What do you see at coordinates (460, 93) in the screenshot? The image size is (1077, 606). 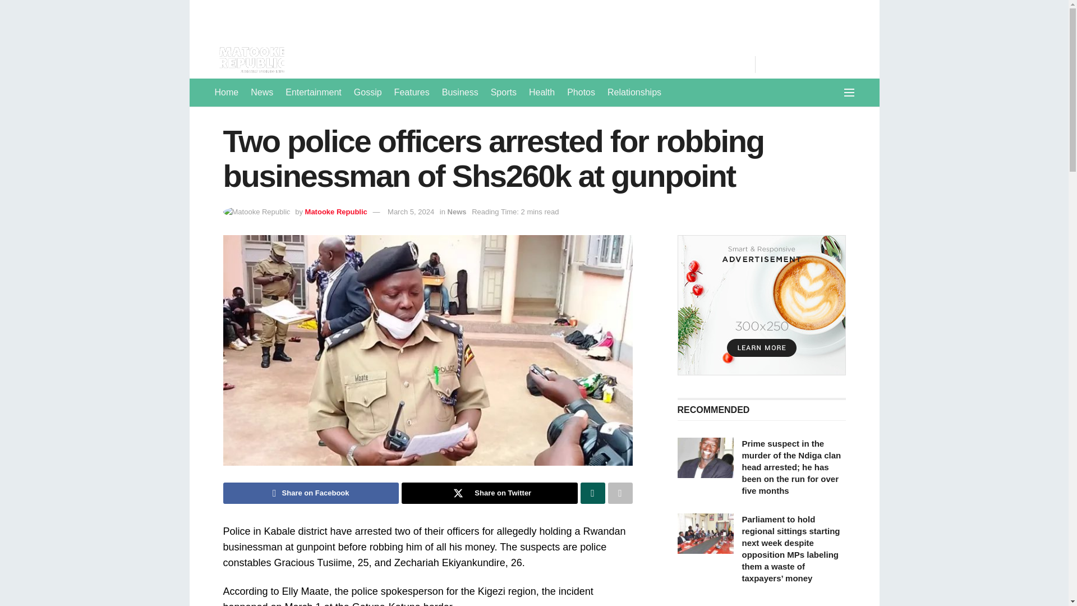 I see `Business` at bounding box center [460, 93].